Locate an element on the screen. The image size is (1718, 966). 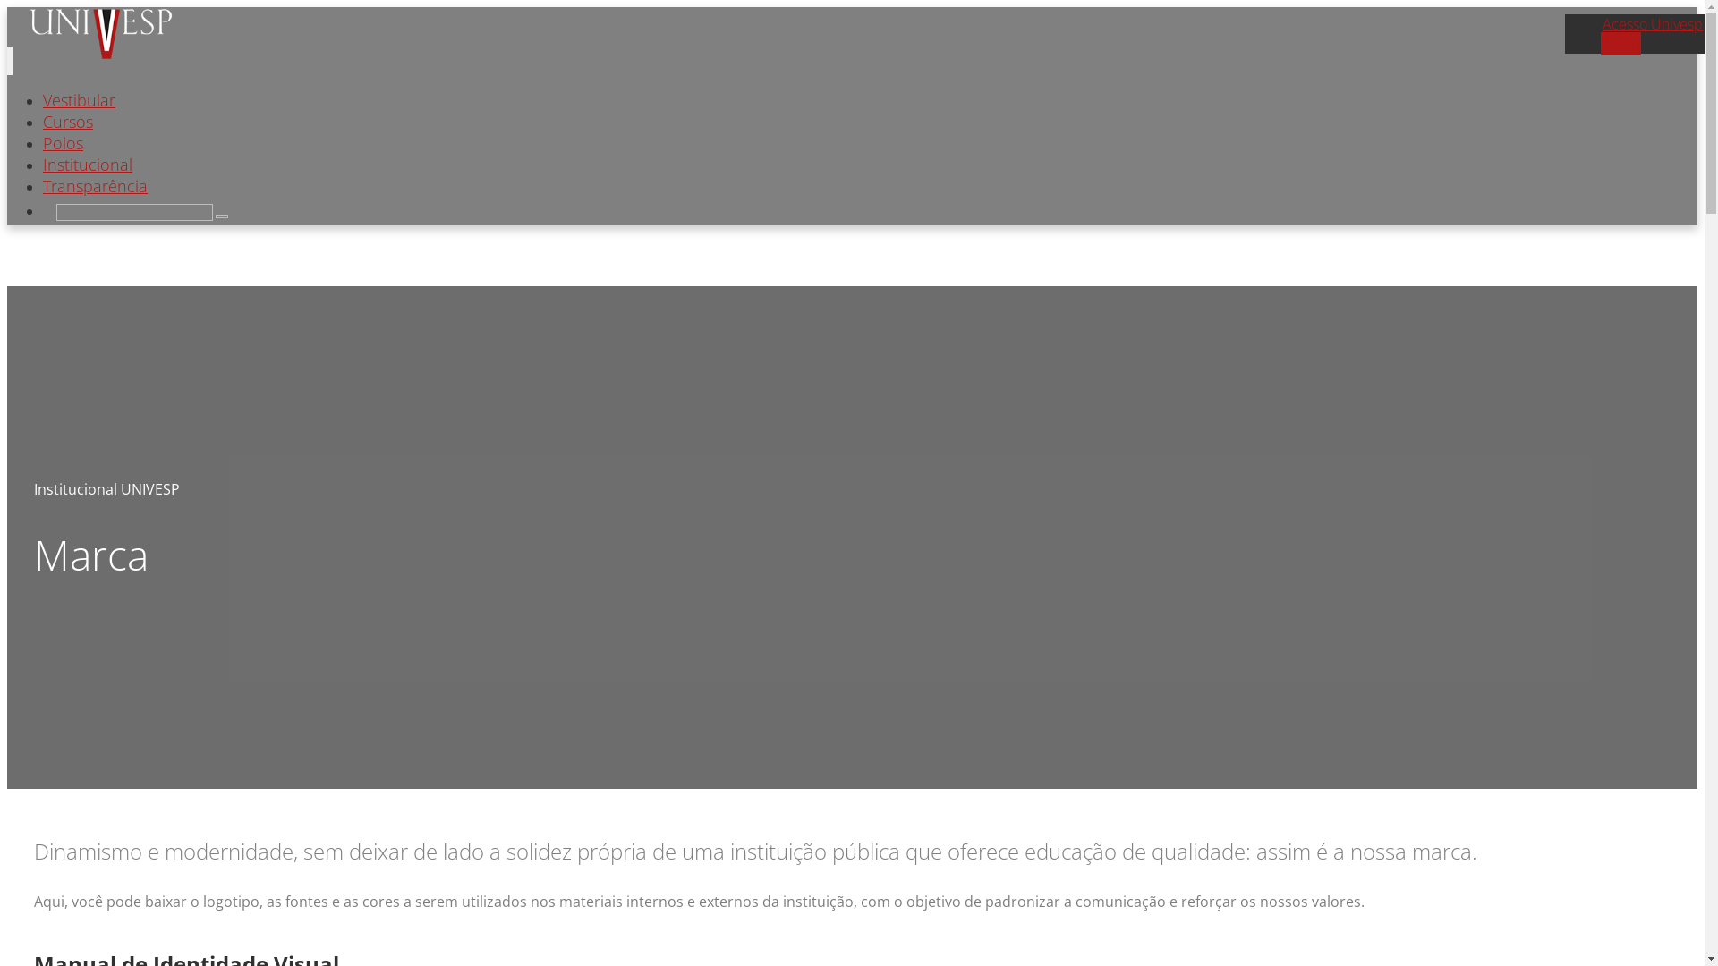
Institucional is located at coordinates (88, 165).